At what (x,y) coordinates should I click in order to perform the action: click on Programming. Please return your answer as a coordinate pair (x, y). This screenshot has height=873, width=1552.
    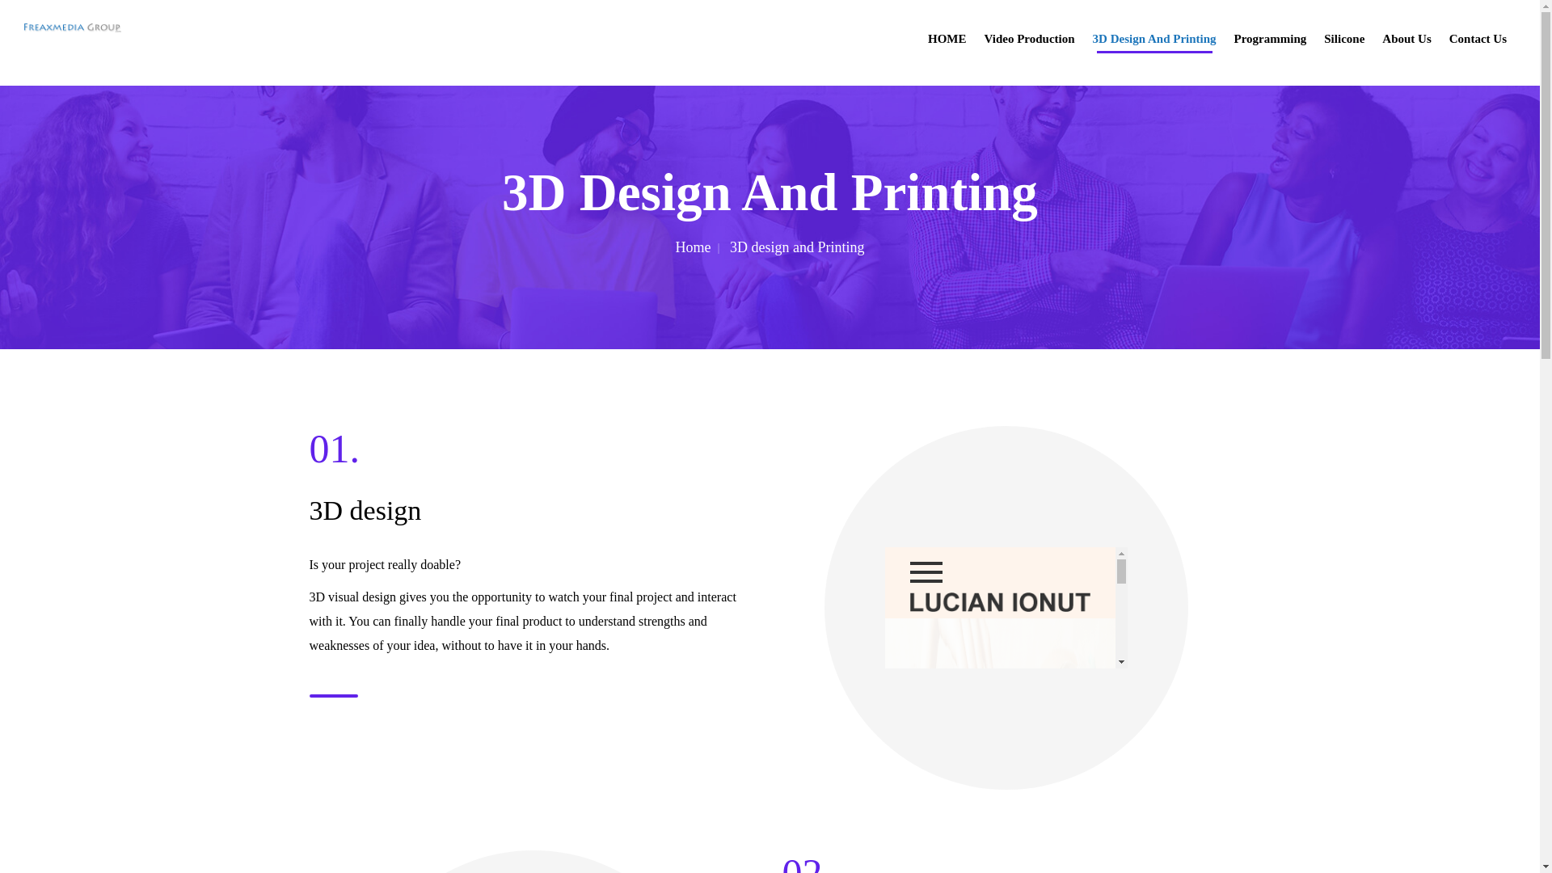
    Looking at the image, I should click on (1271, 43).